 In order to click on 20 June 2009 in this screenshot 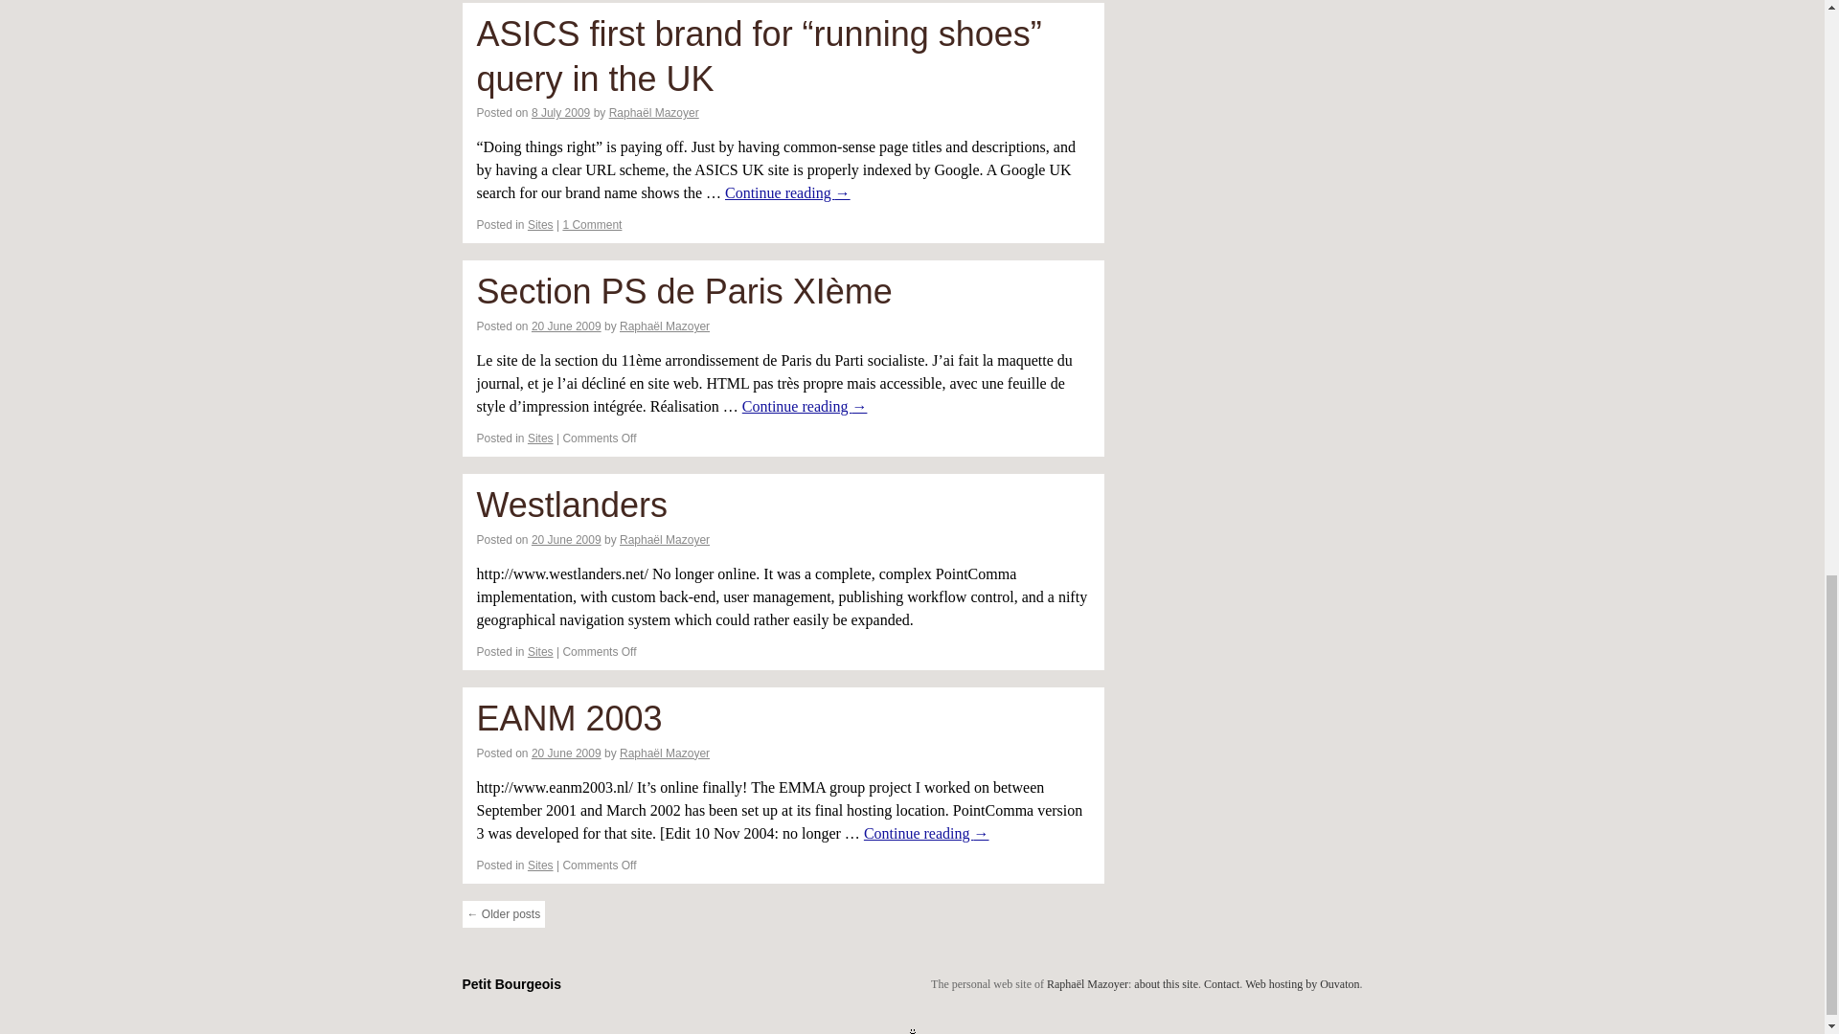, I will do `click(565, 326)`.